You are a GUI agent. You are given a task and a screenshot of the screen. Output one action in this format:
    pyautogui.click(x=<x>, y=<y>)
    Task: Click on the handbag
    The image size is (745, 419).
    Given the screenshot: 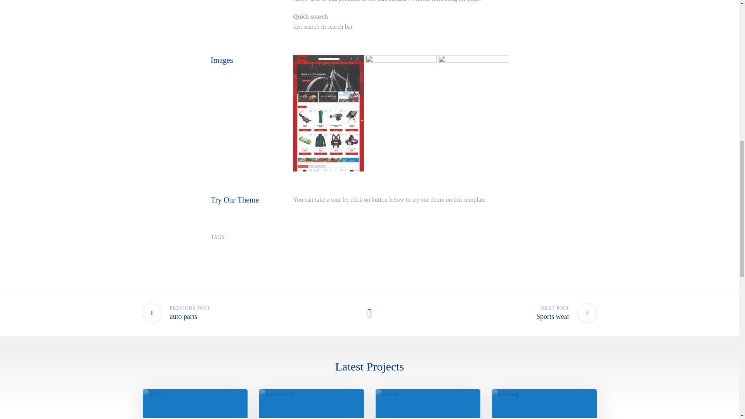 What is the action you would take?
    pyautogui.click(x=498, y=313)
    